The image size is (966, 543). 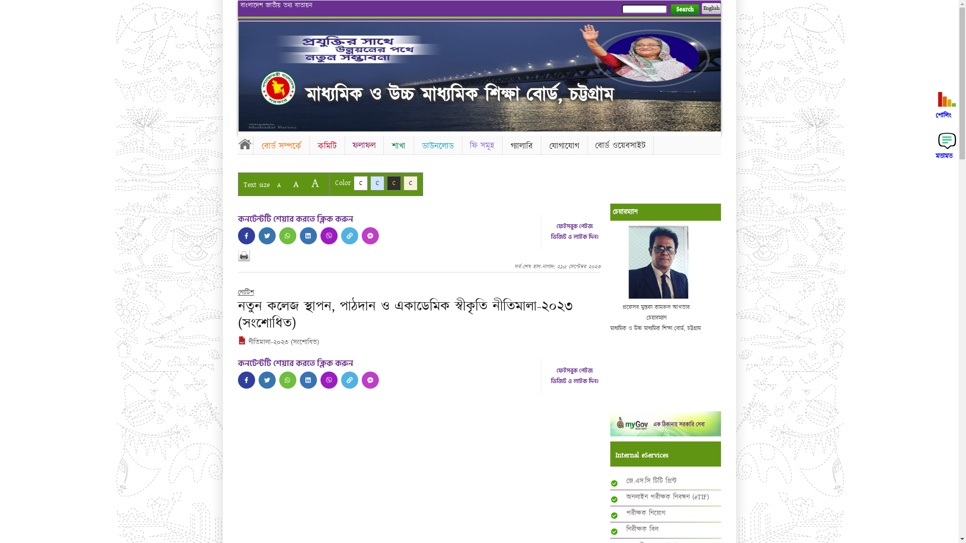 I want to click on C, so click(x=411, y=183).